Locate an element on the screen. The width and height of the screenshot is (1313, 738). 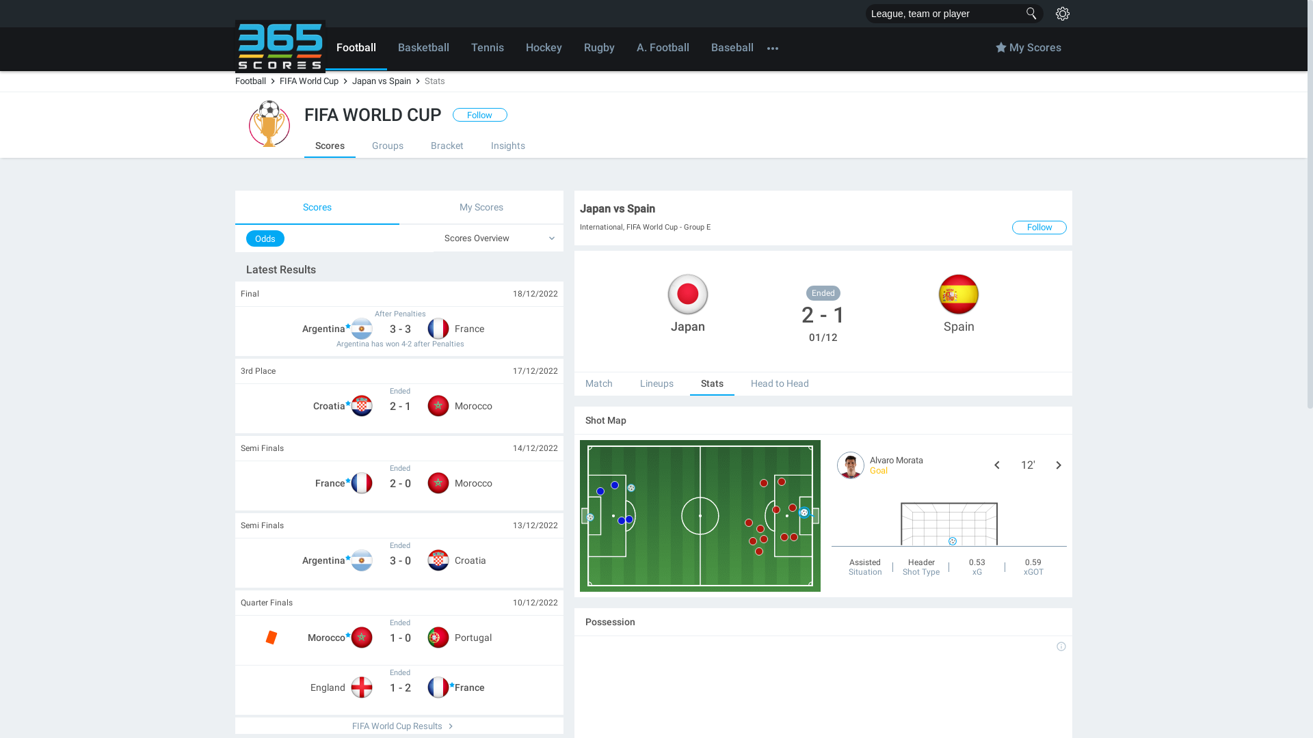
Groups is located at coordinates (388, 146).